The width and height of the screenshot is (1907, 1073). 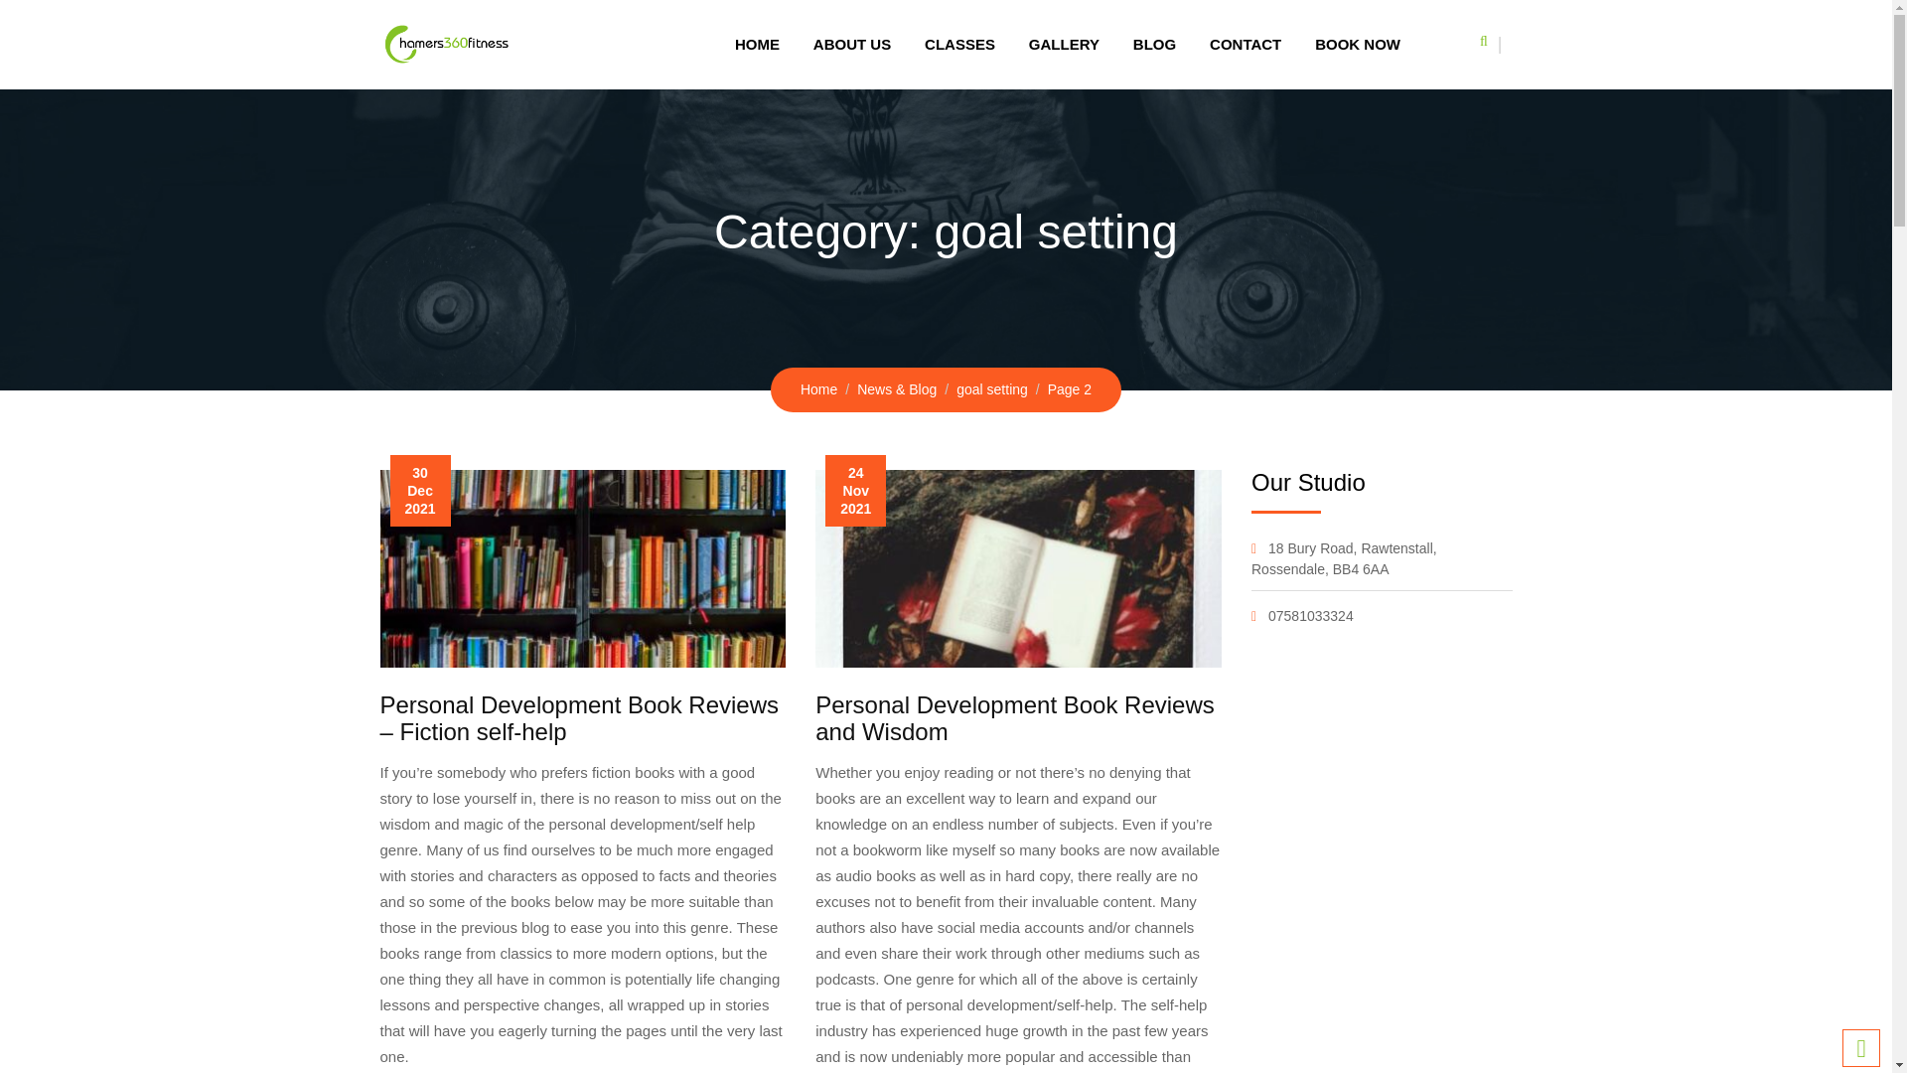 What do you see at coordinates (757, 44) in the screenshot?
I see `HOME` at bounding box center [757, 44].